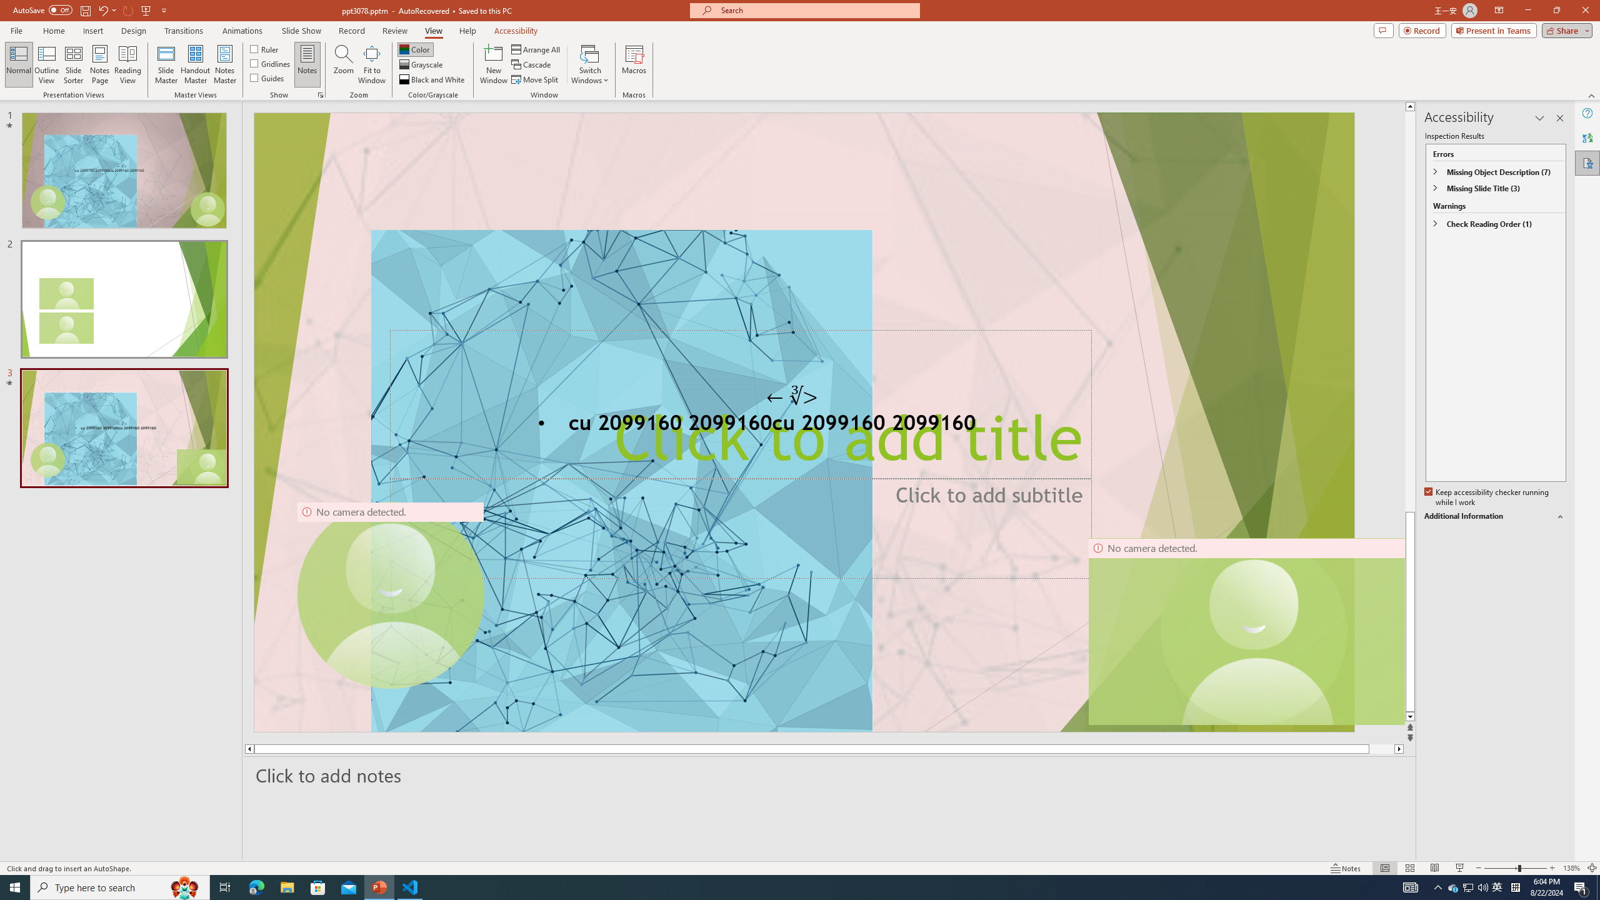 The width and height of the screenshot is (1600, 900). What do you see at coordinates (536, 80) in the screenshot?
I see `Move Split` at bounding box center [536, 80].